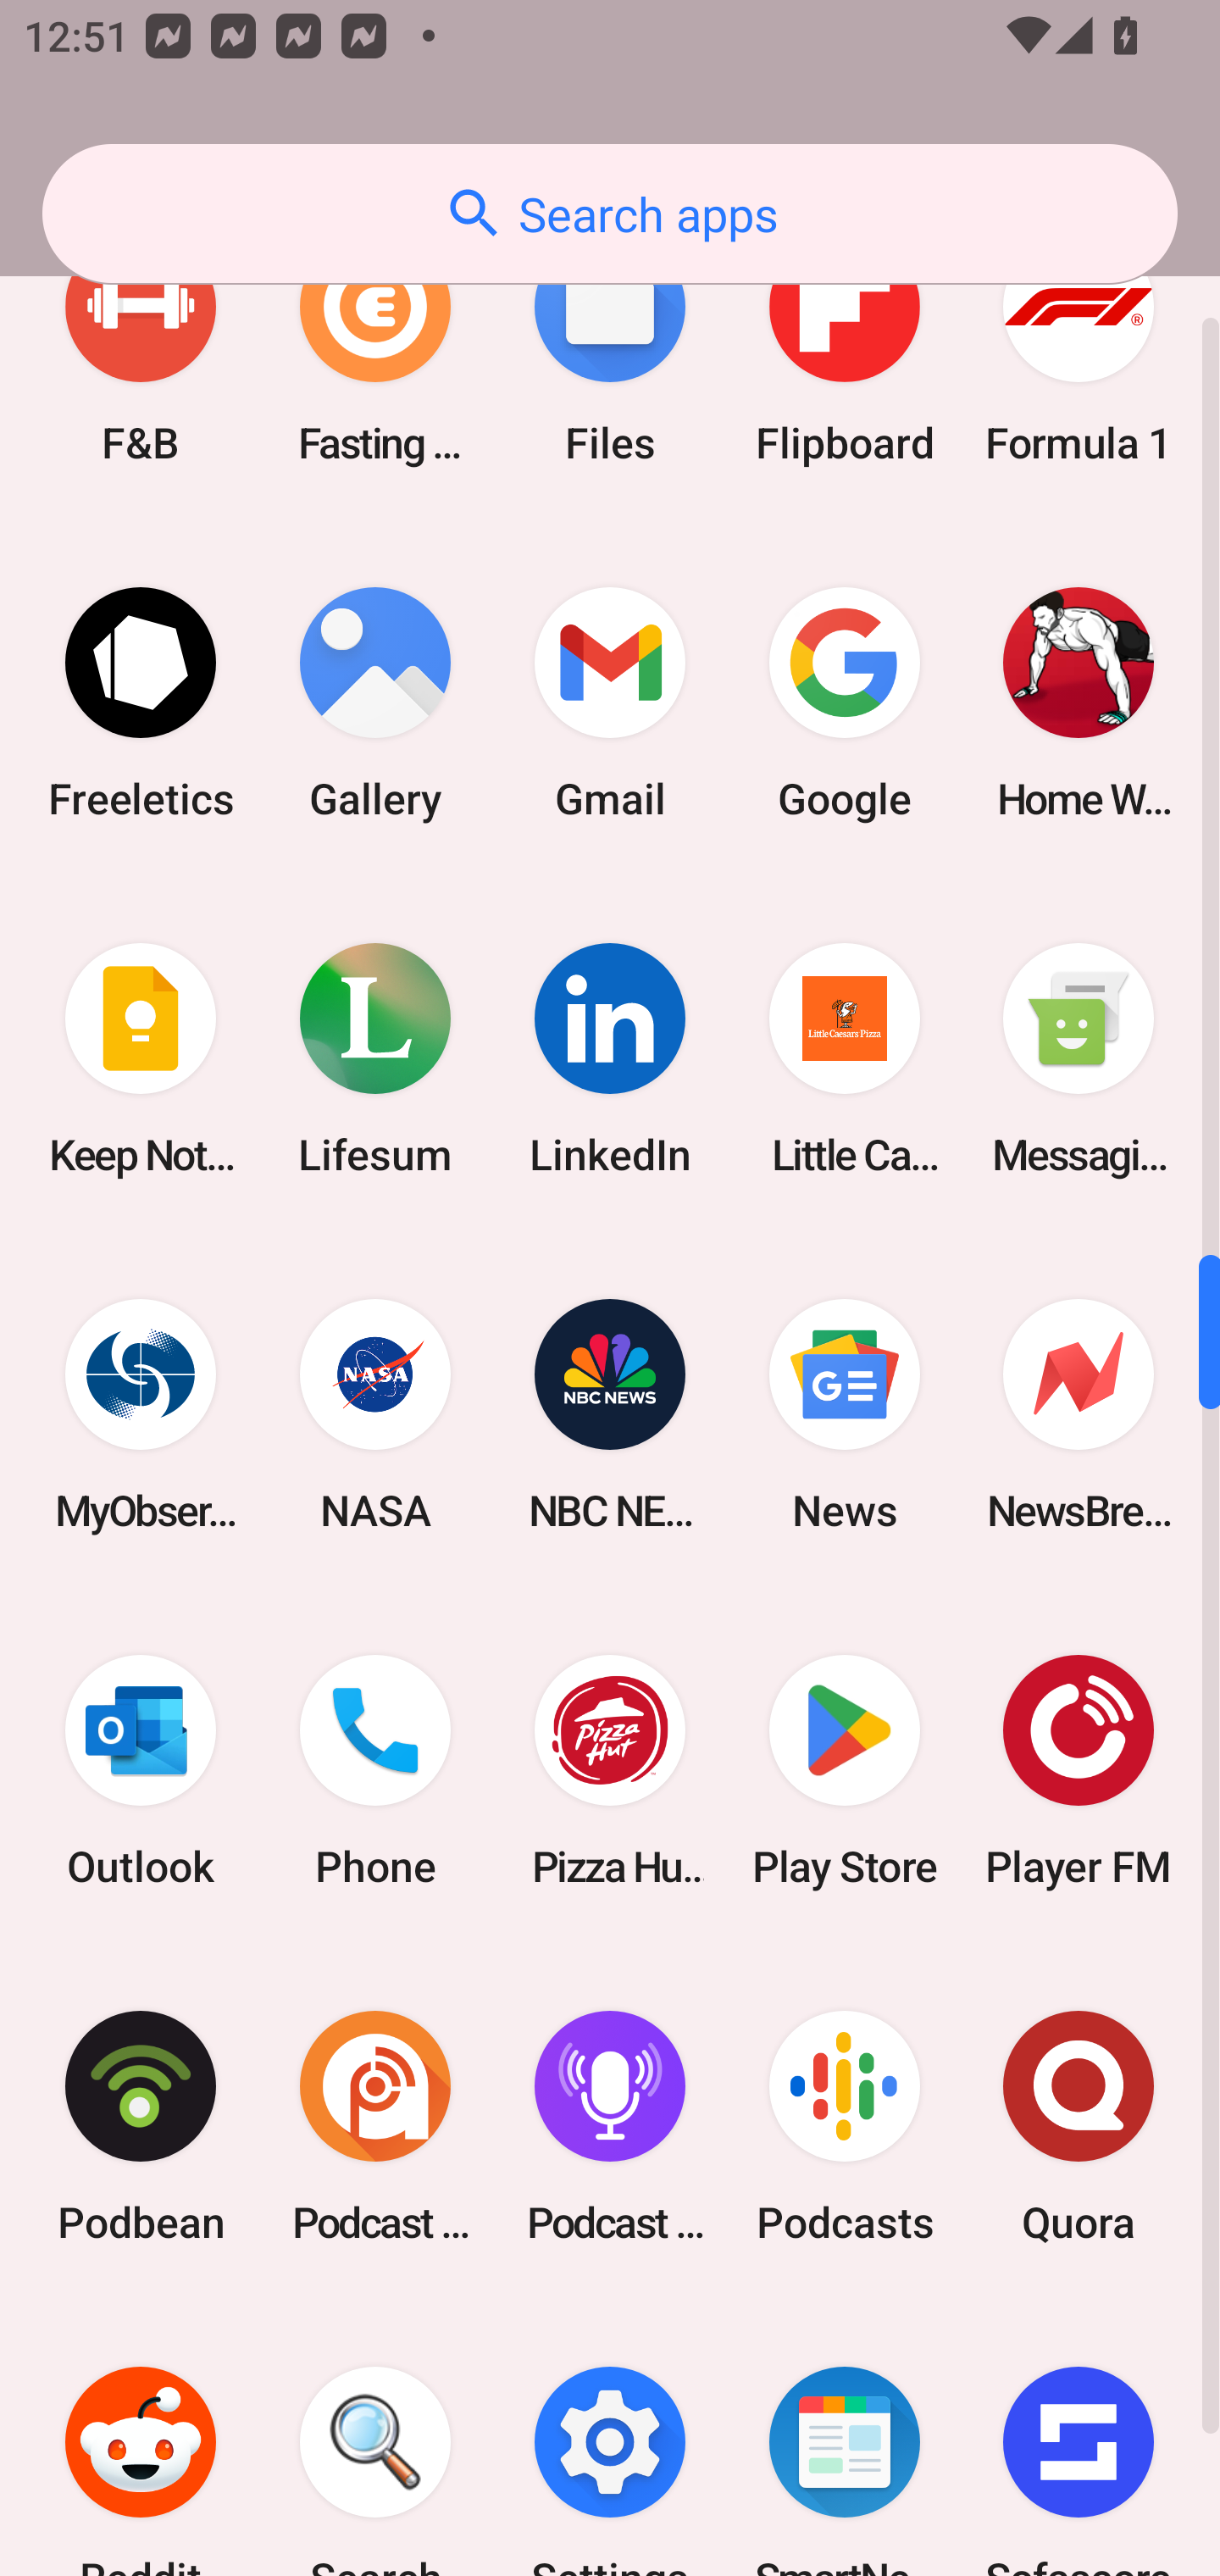 This screenshot has height=2576, width=1220. I want to click on Little Caesars Pizza, so click(844, 1058).